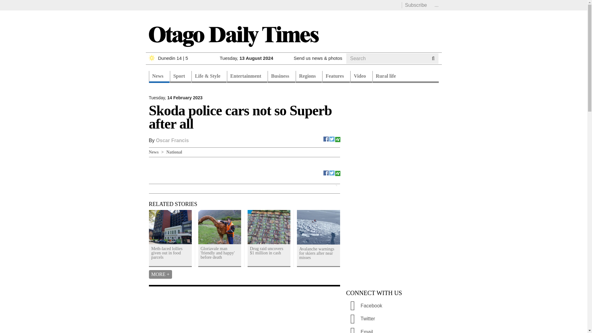 This screenshot has height=333, width=592. I want to click on ShareThis, so click(337, 138).